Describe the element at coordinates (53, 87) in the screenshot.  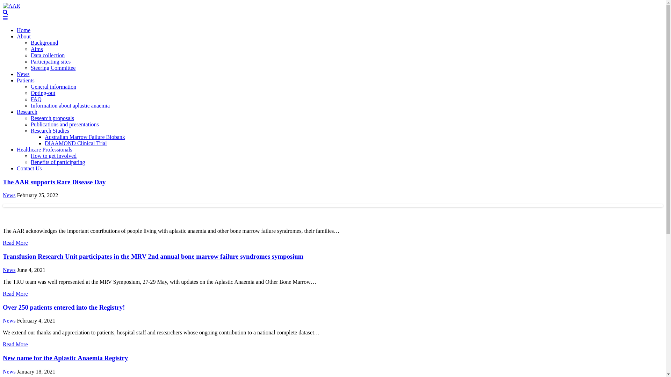
I see `General information` at that location.